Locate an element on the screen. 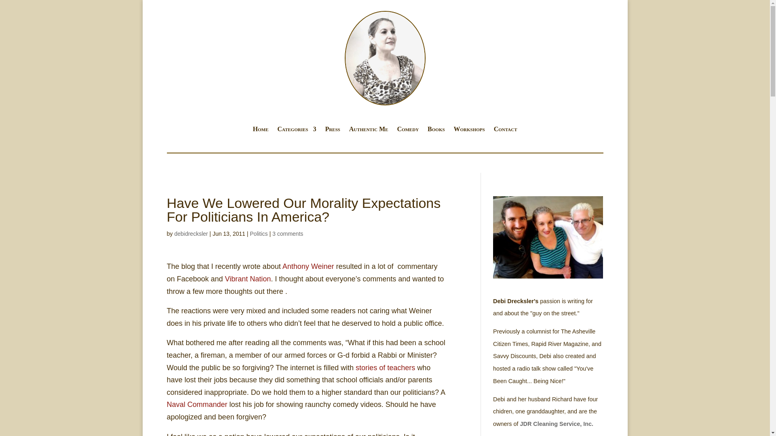 Image resolution: width=776 pixels, height=436 pixels. Posts by debidrecksler is located at coordinates (191, 234).